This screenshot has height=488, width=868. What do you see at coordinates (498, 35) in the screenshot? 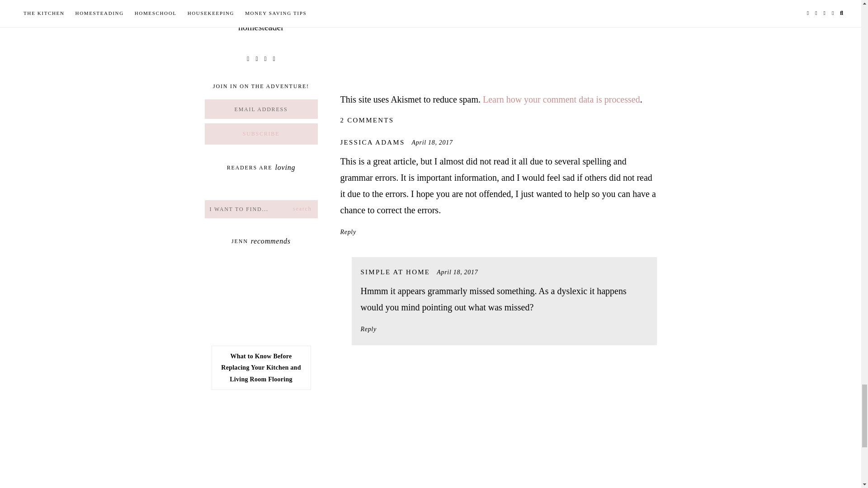
I see `Comment Form` at bounding box center [498, 35].